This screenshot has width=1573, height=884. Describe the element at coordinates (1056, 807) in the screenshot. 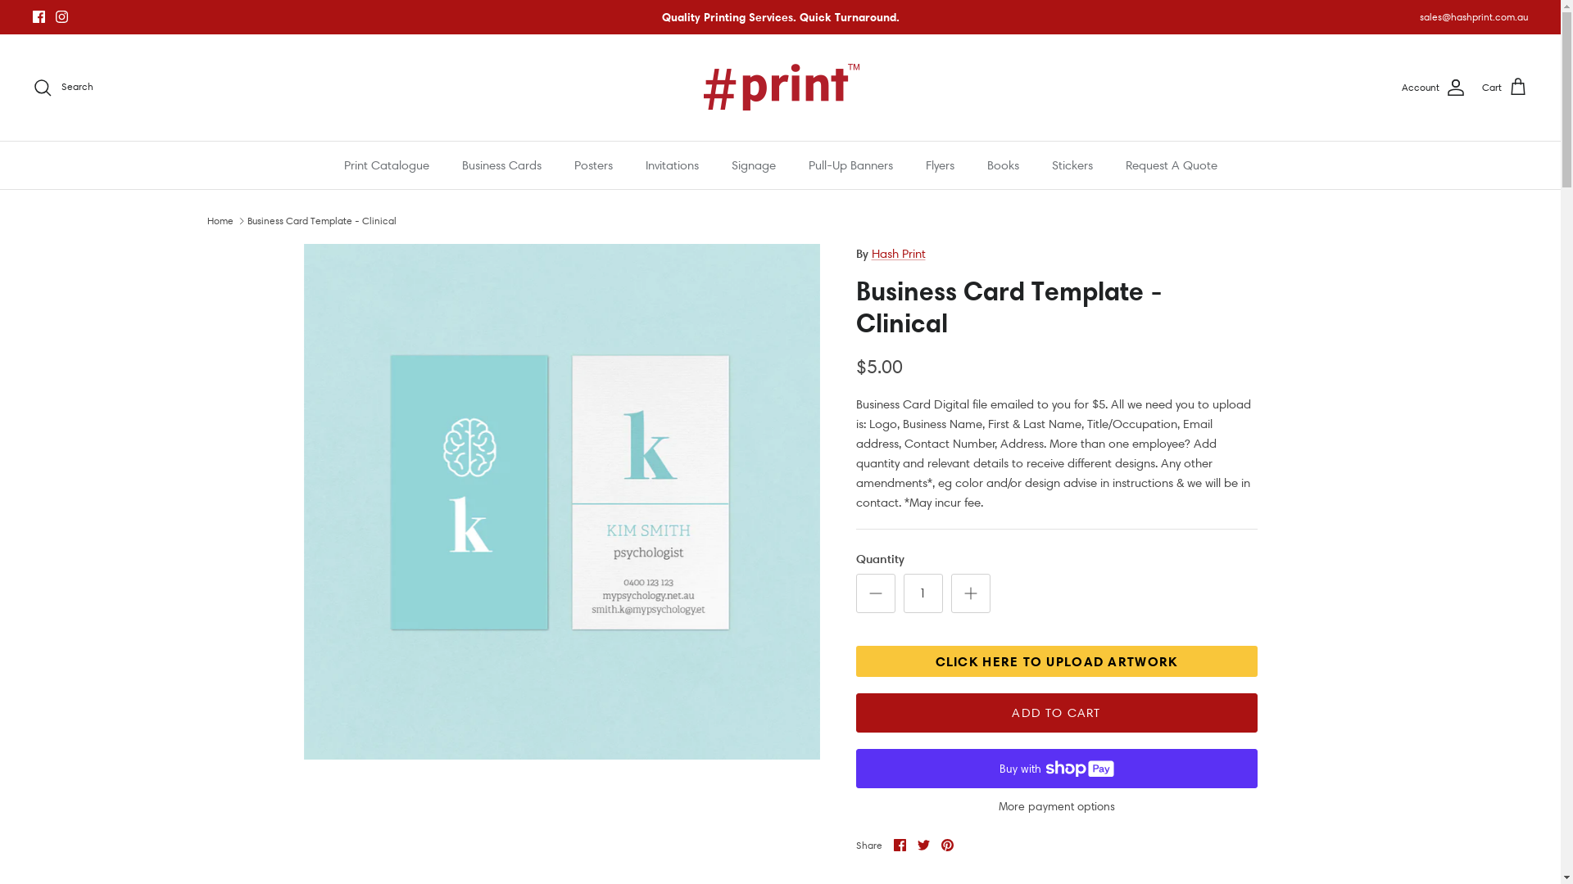

I see `More payment options` at that location.